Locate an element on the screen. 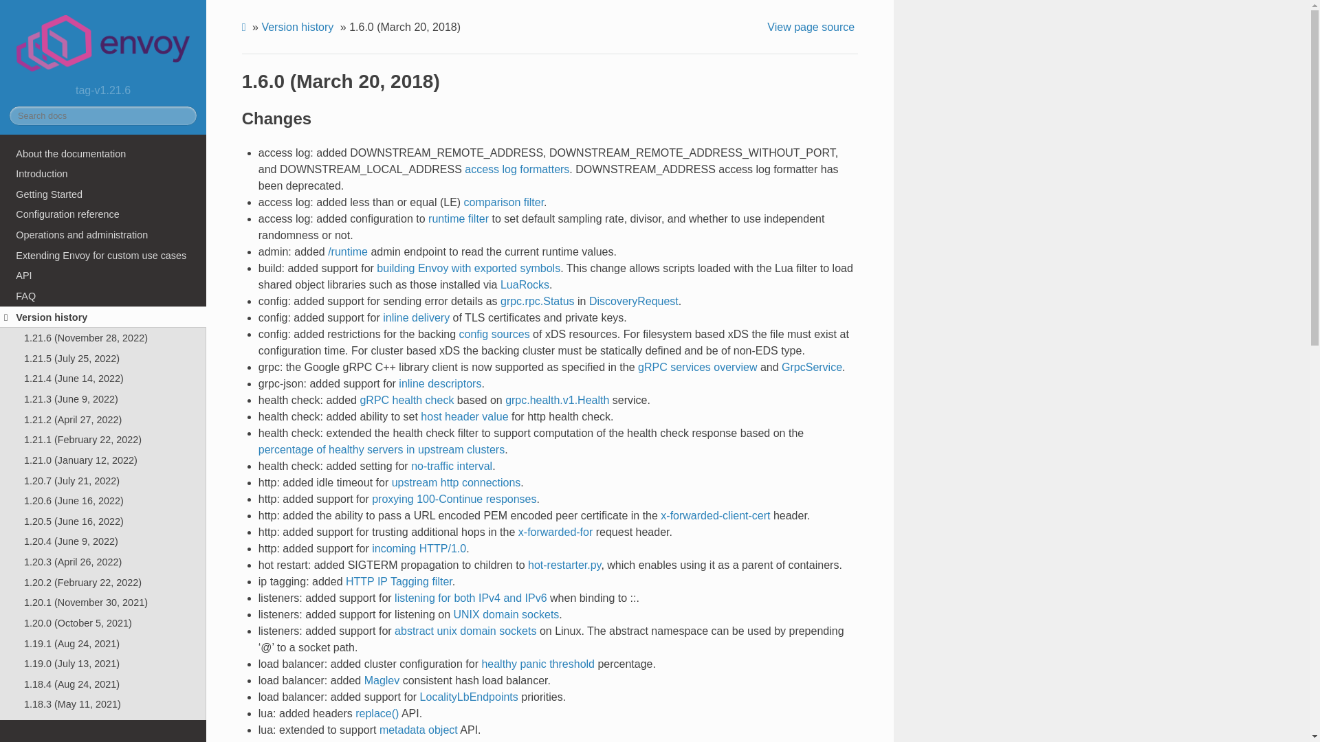 This screenshot has width=1320, height=742. Introduction is located at coordinates (103, 173).